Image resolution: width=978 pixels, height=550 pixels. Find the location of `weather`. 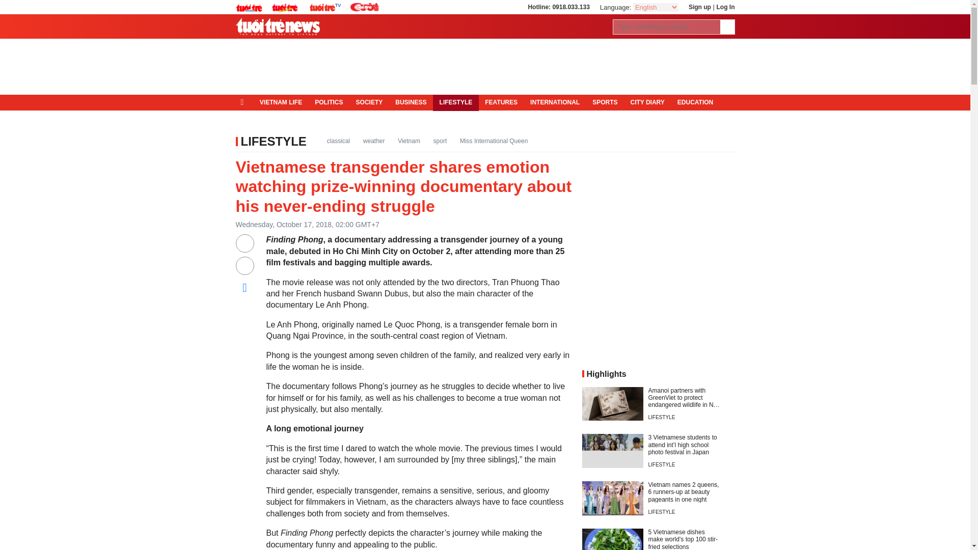

weather is located at coordinates (374, 141).